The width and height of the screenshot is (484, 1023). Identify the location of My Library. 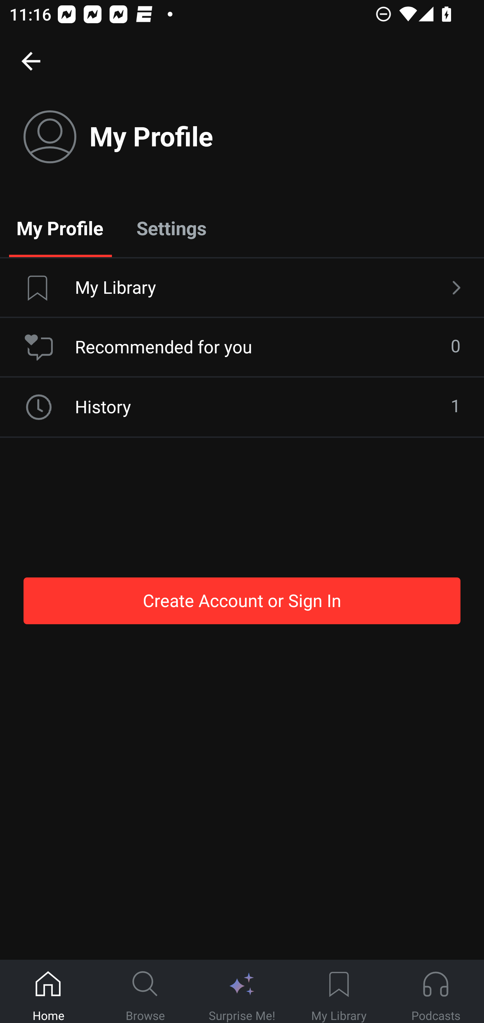
(242, 288).